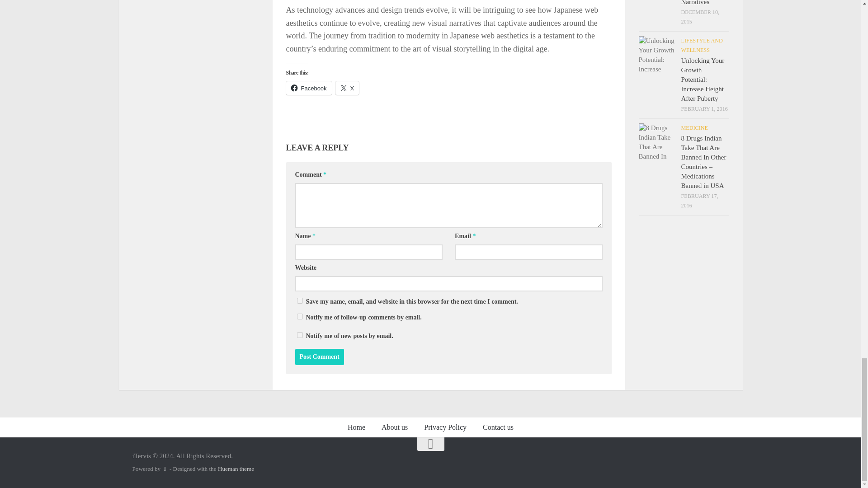  Describe the element at coordinates (308, 88) in the screenshot. I see `Click to share on Facebook` at that location.